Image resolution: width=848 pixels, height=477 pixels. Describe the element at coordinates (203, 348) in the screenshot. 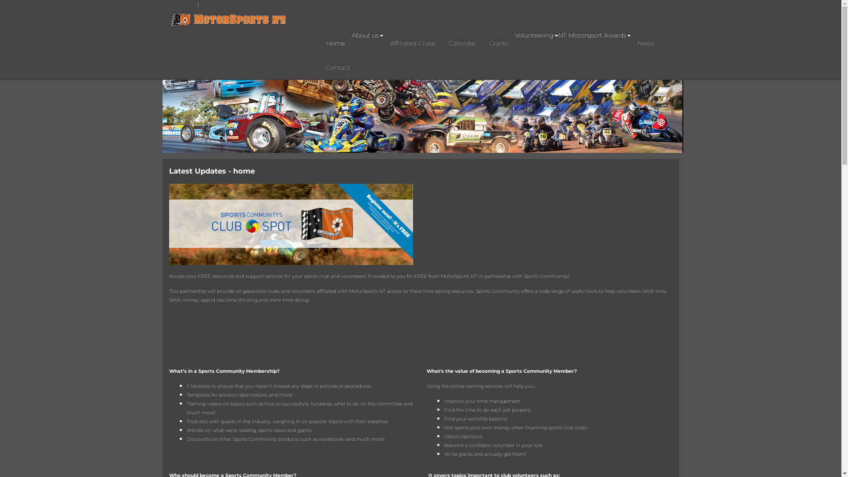

I see `NT Sport Integrity Toolkit` at that location.